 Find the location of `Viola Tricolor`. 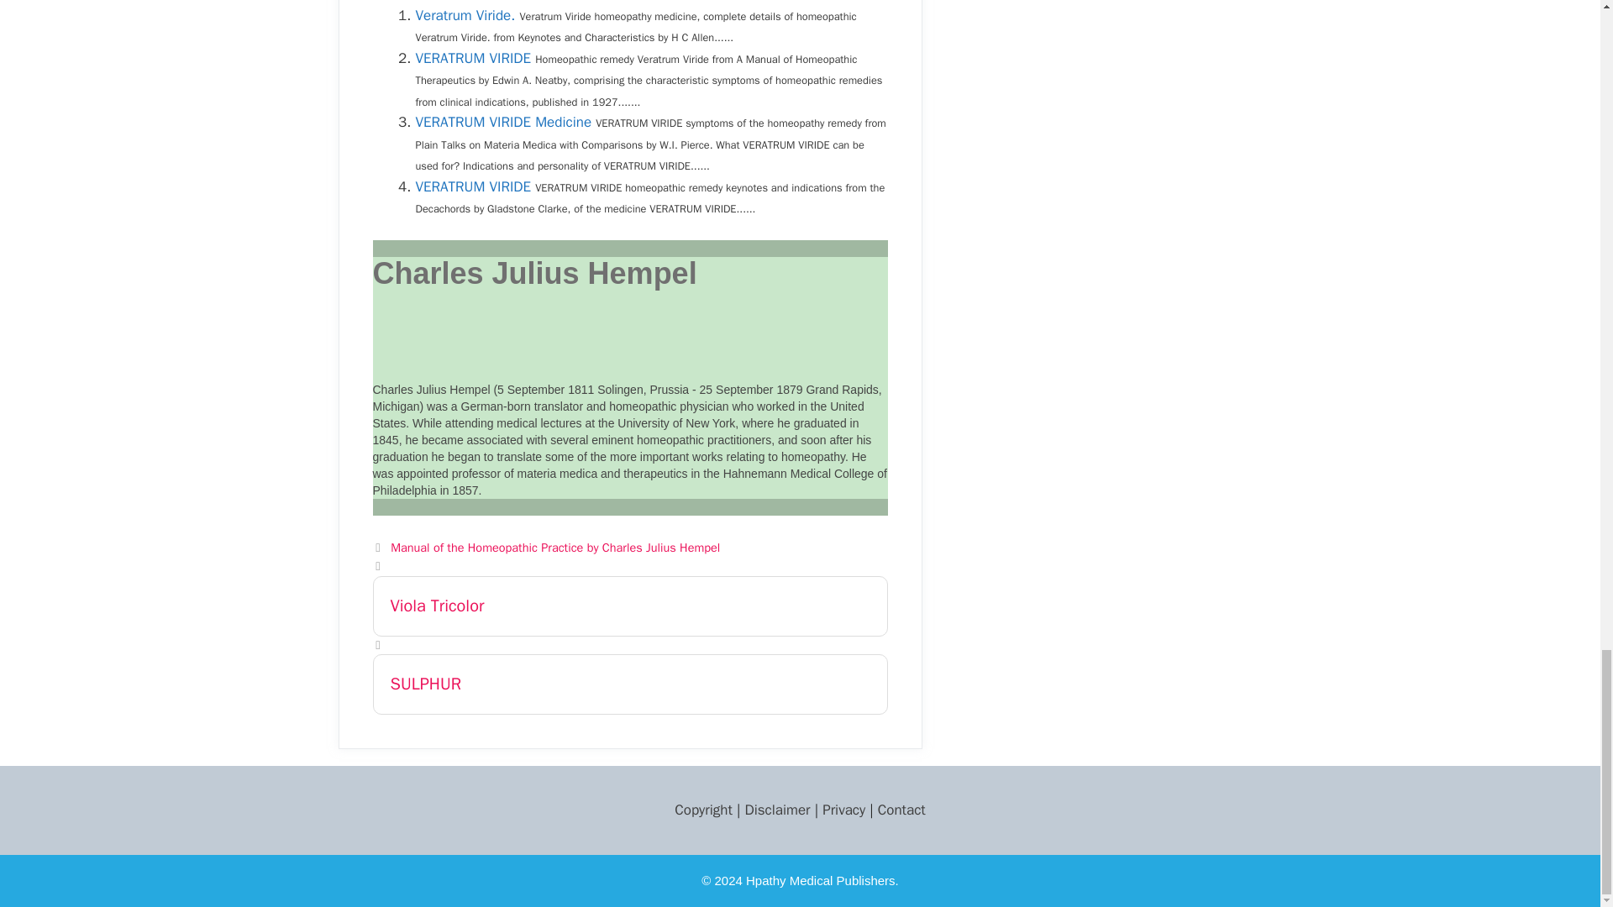

Viola Tricolor is located at coordinates (630, 606).